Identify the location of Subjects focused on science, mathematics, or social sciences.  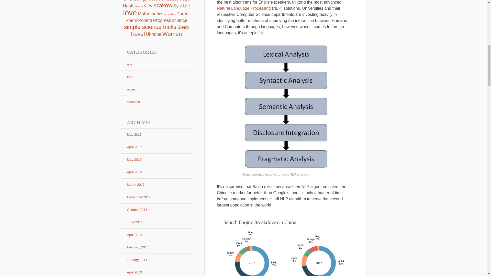
(133, 102).